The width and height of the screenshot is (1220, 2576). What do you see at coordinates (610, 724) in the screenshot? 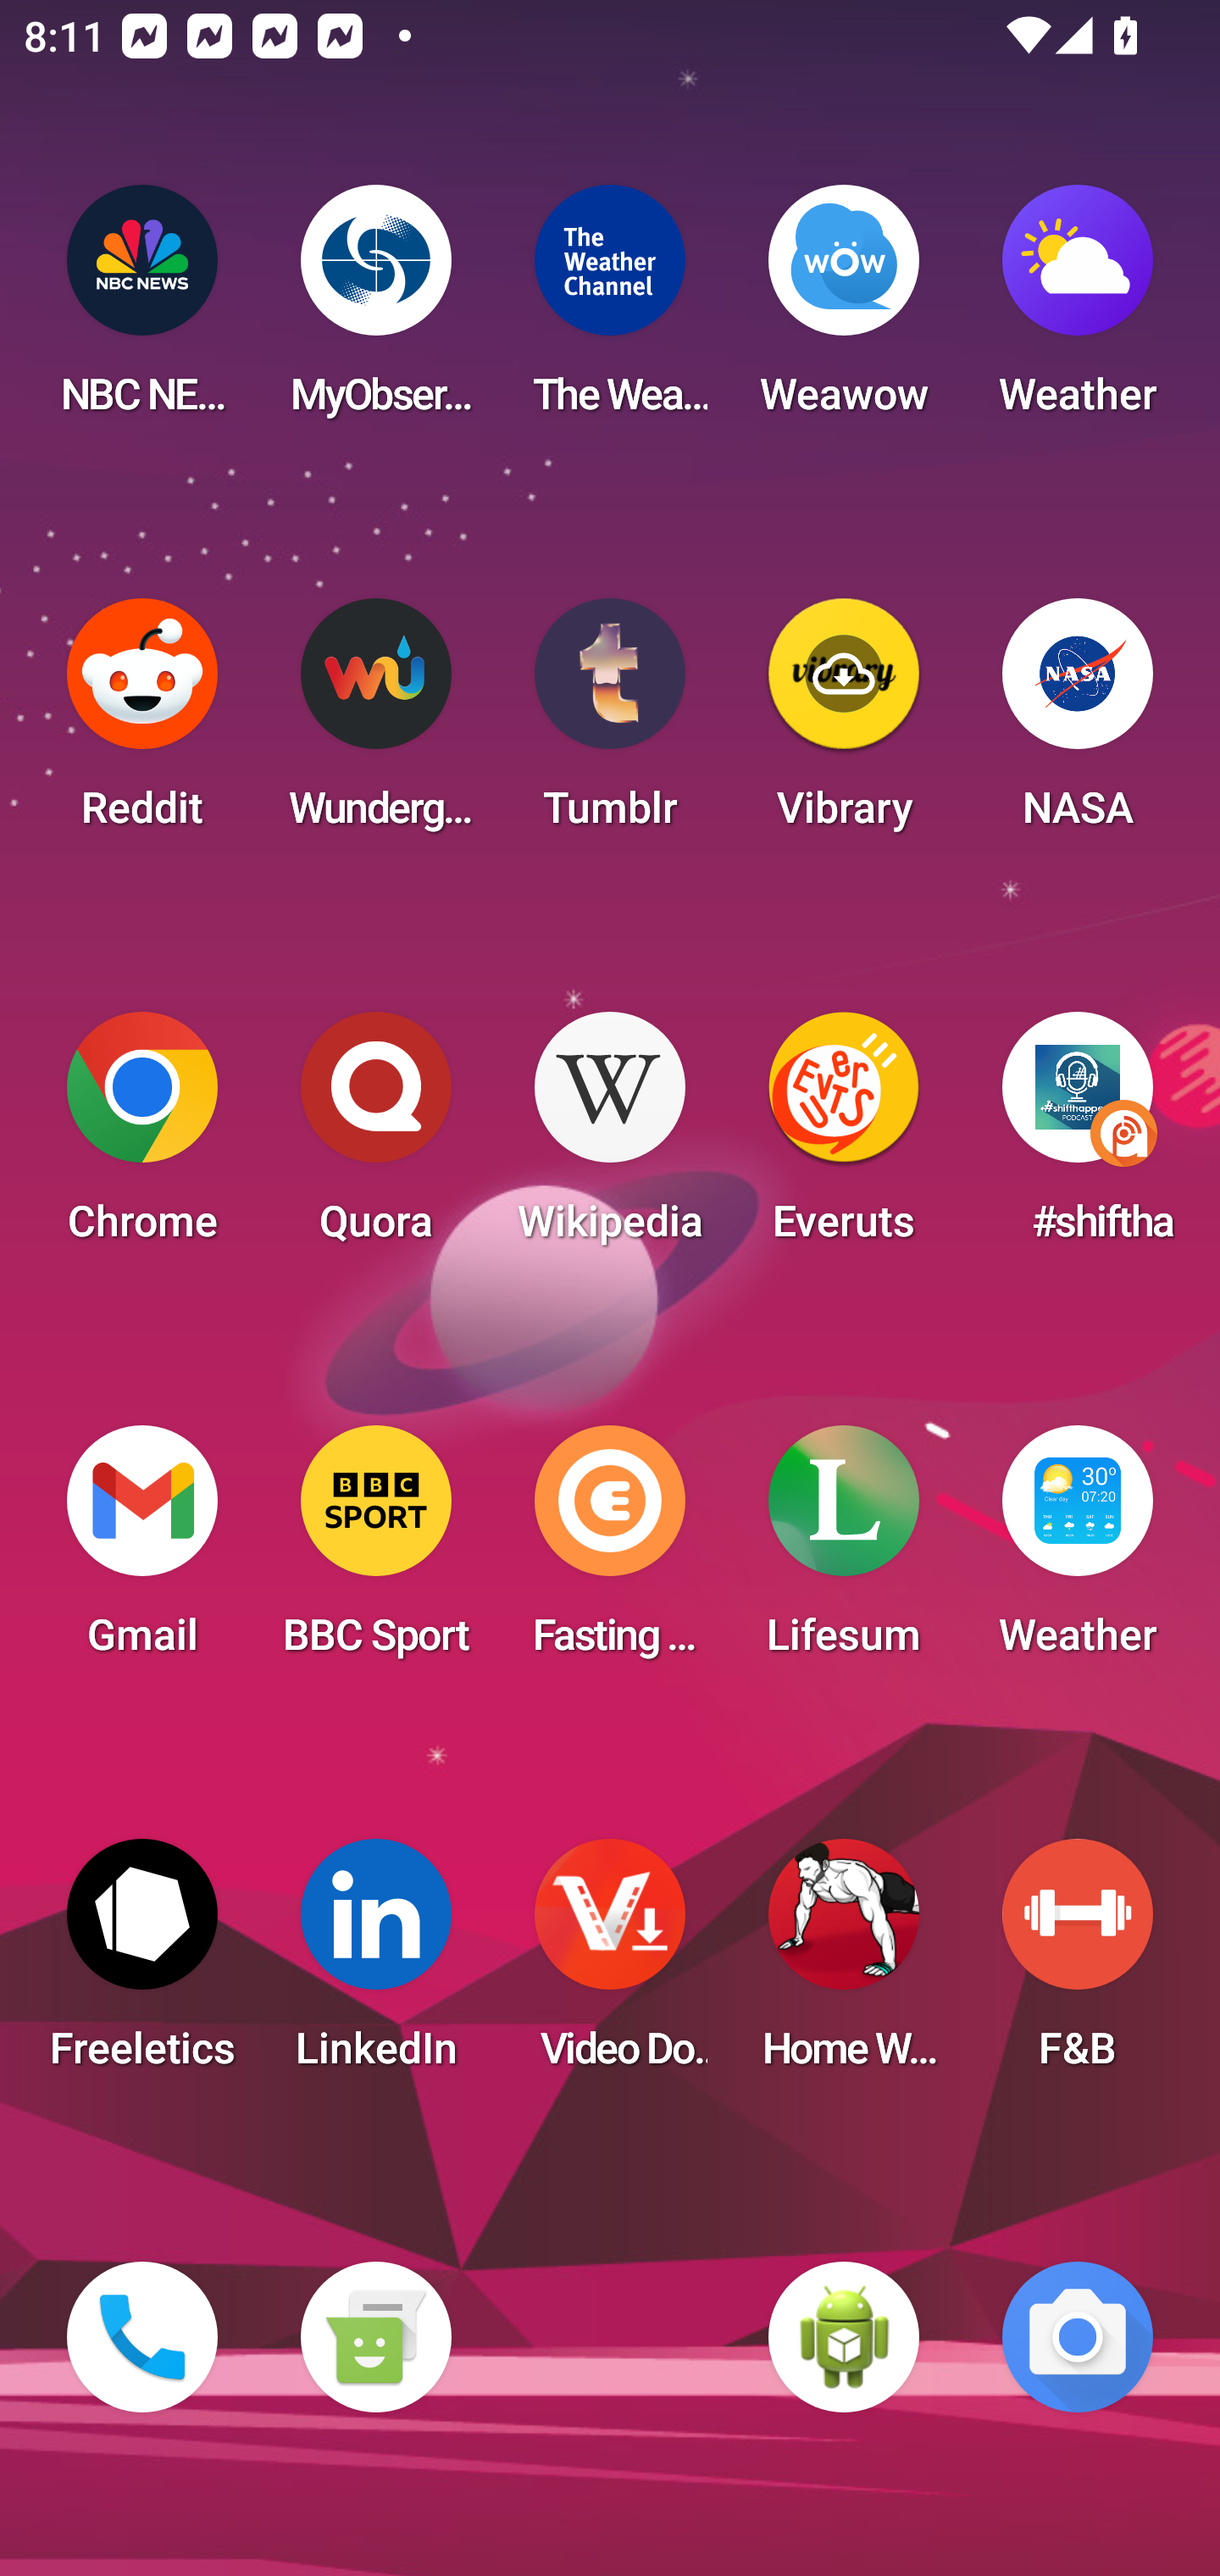
I see `Tumblr` at bounding box center [610, 724].